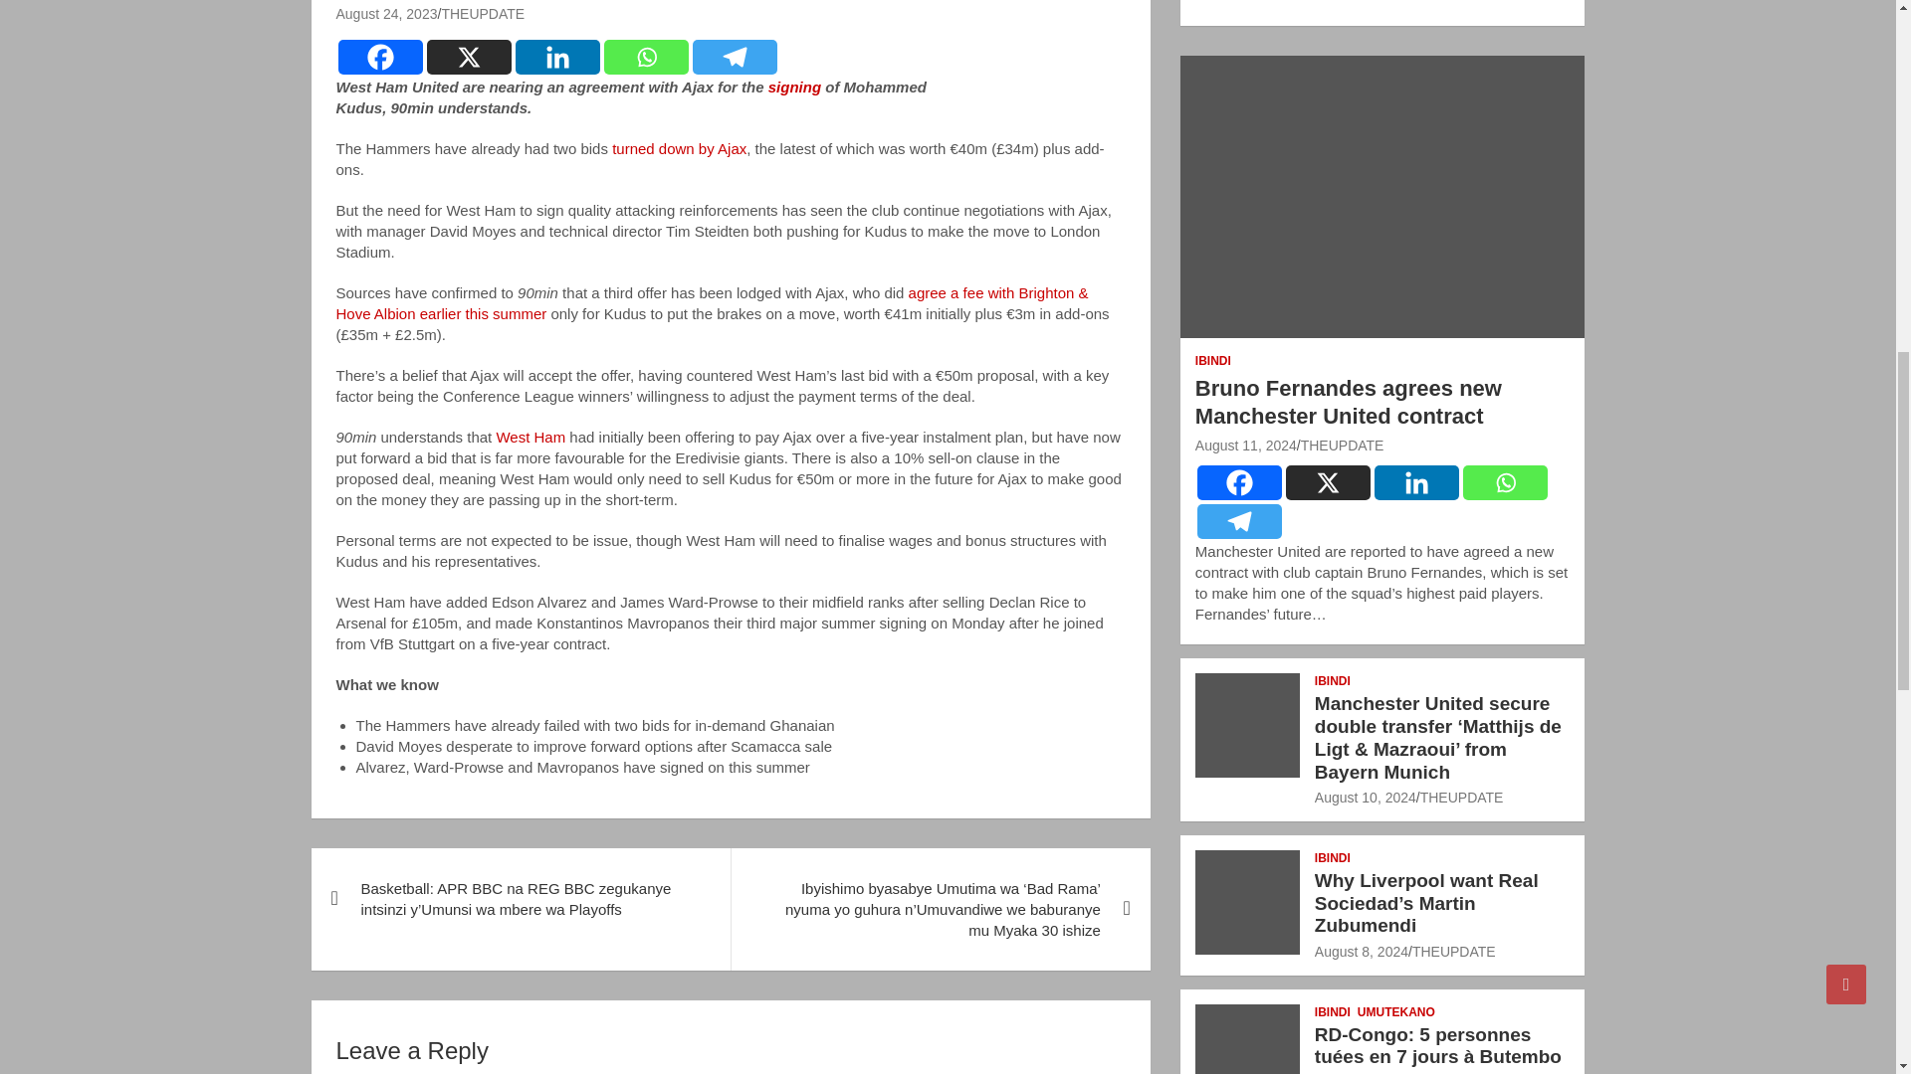 This screenshot has width=1911, height=1074. What do you see at coordinates (645, 56) in the screenshot?
I see `Whatsapp` at bounding box center [645, 56].